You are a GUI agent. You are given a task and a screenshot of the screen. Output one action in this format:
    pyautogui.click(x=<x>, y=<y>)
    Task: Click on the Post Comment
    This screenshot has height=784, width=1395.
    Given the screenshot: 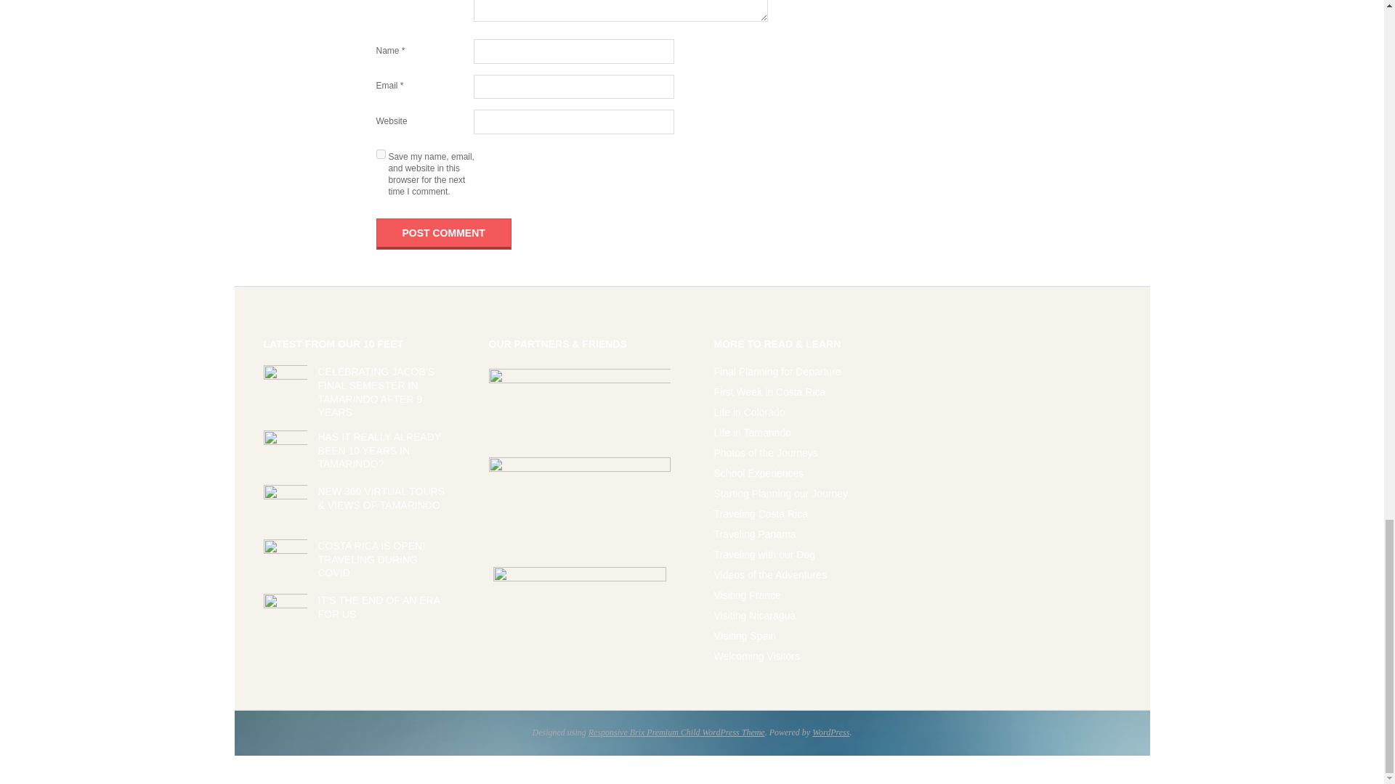 What is the action you would take?
    pyautogui.click(x=444, y=234)
    